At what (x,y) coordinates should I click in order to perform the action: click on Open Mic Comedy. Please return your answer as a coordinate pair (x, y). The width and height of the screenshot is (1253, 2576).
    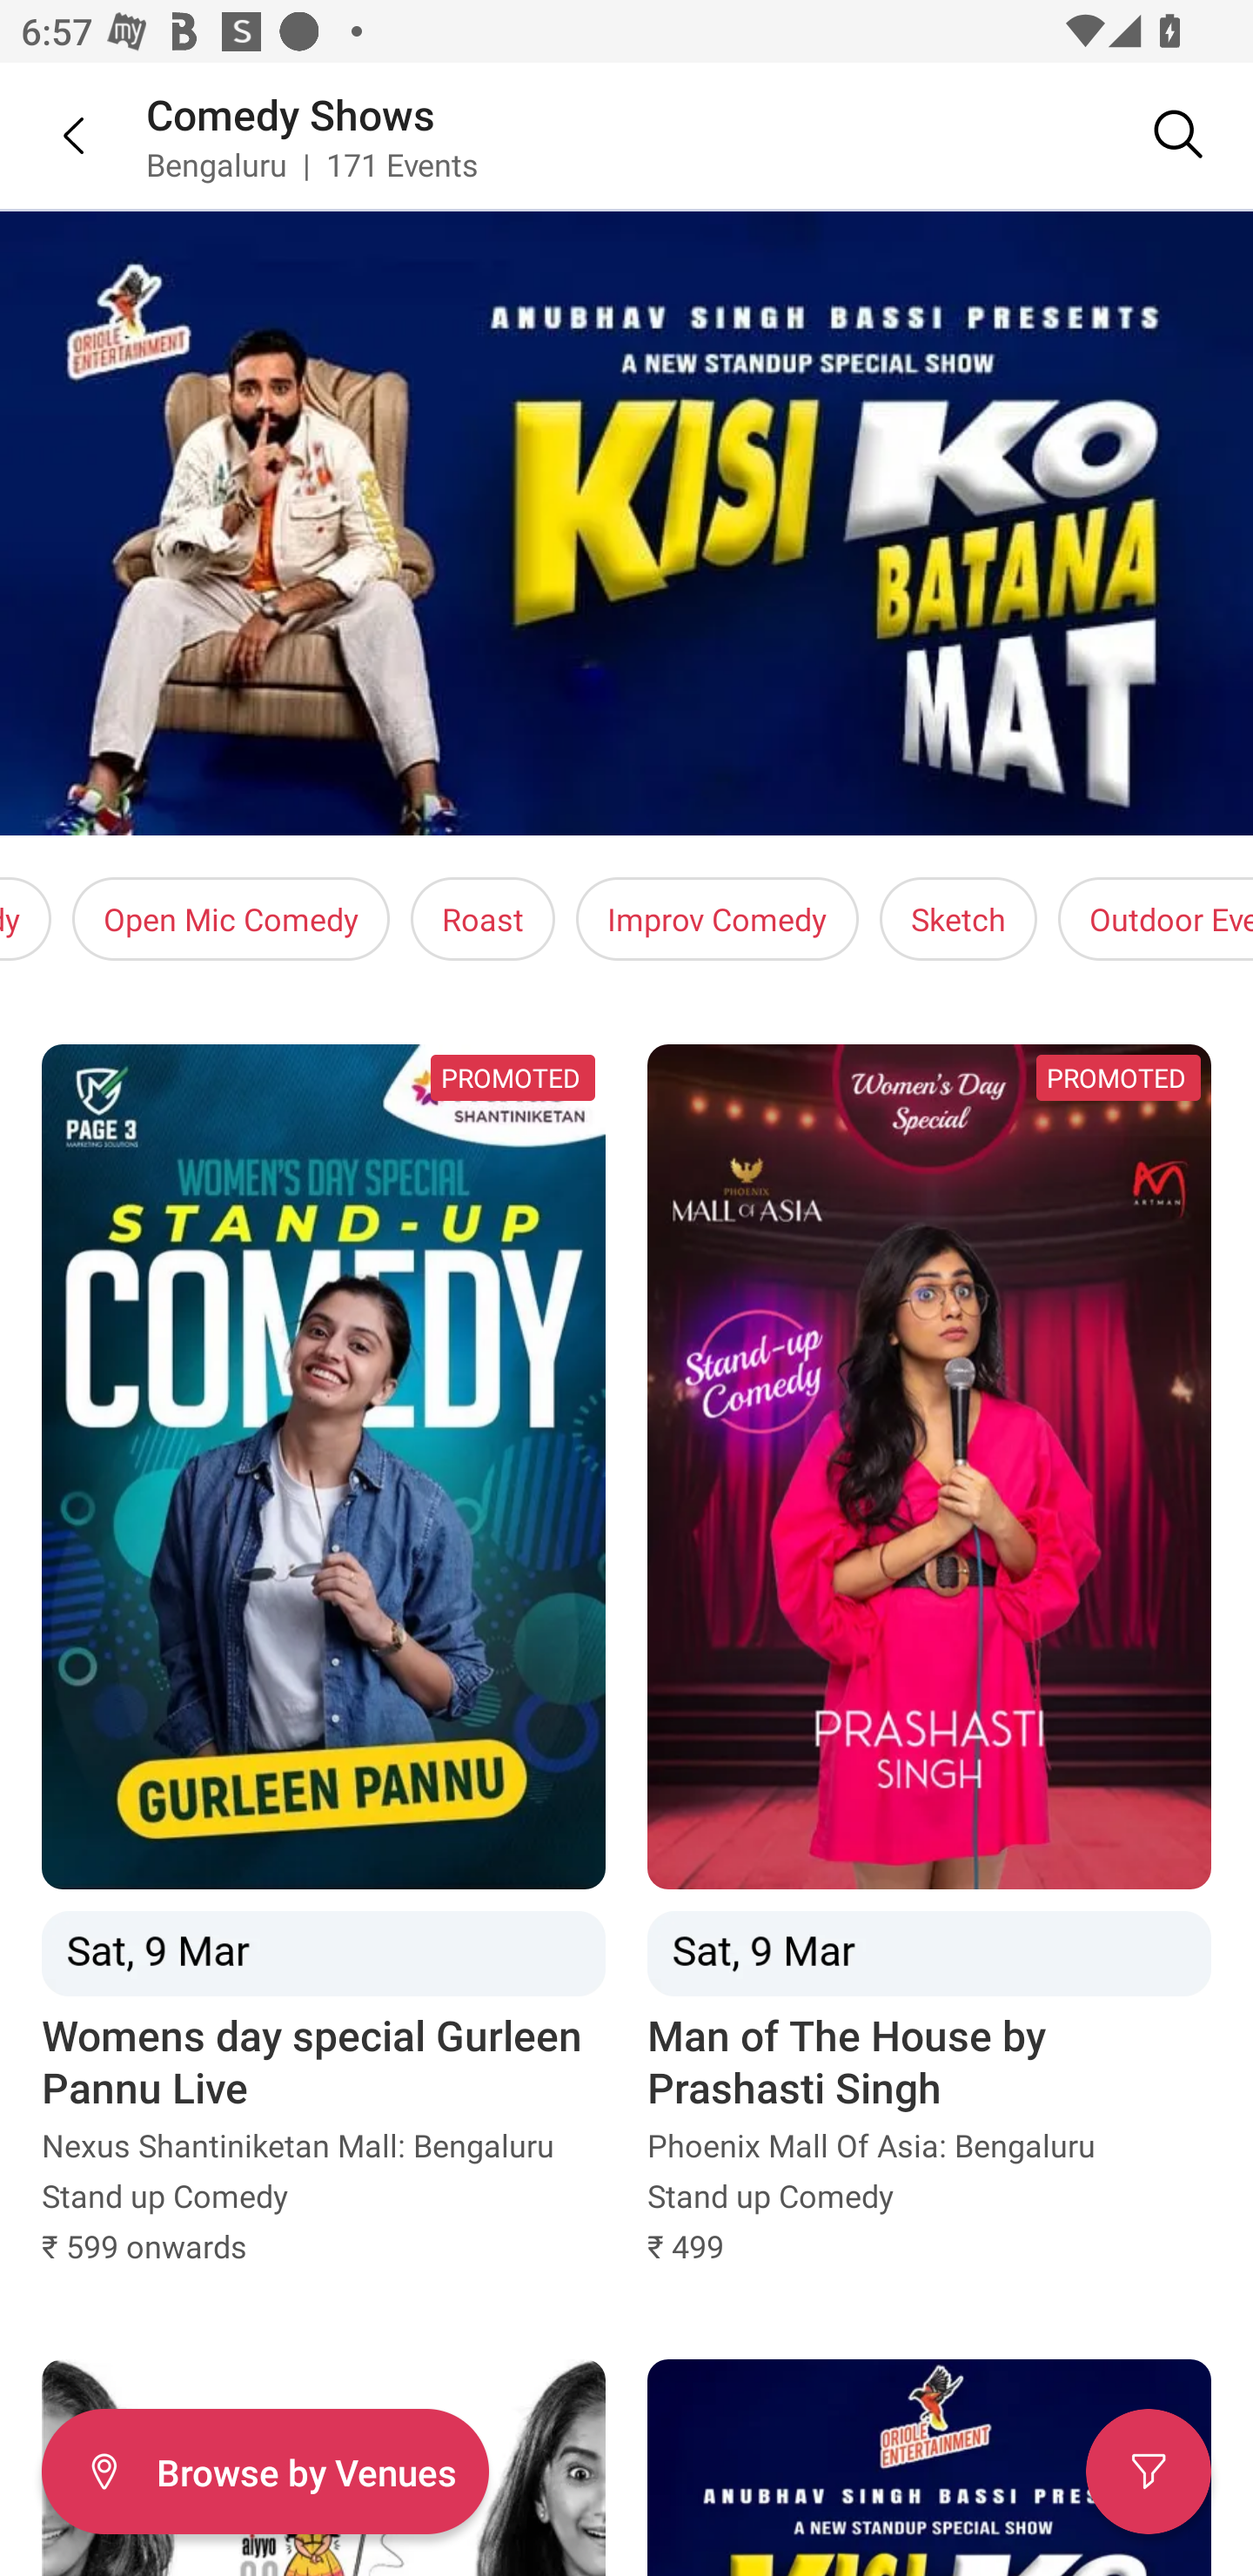
    Looking at the image, I should click on (231, 919).